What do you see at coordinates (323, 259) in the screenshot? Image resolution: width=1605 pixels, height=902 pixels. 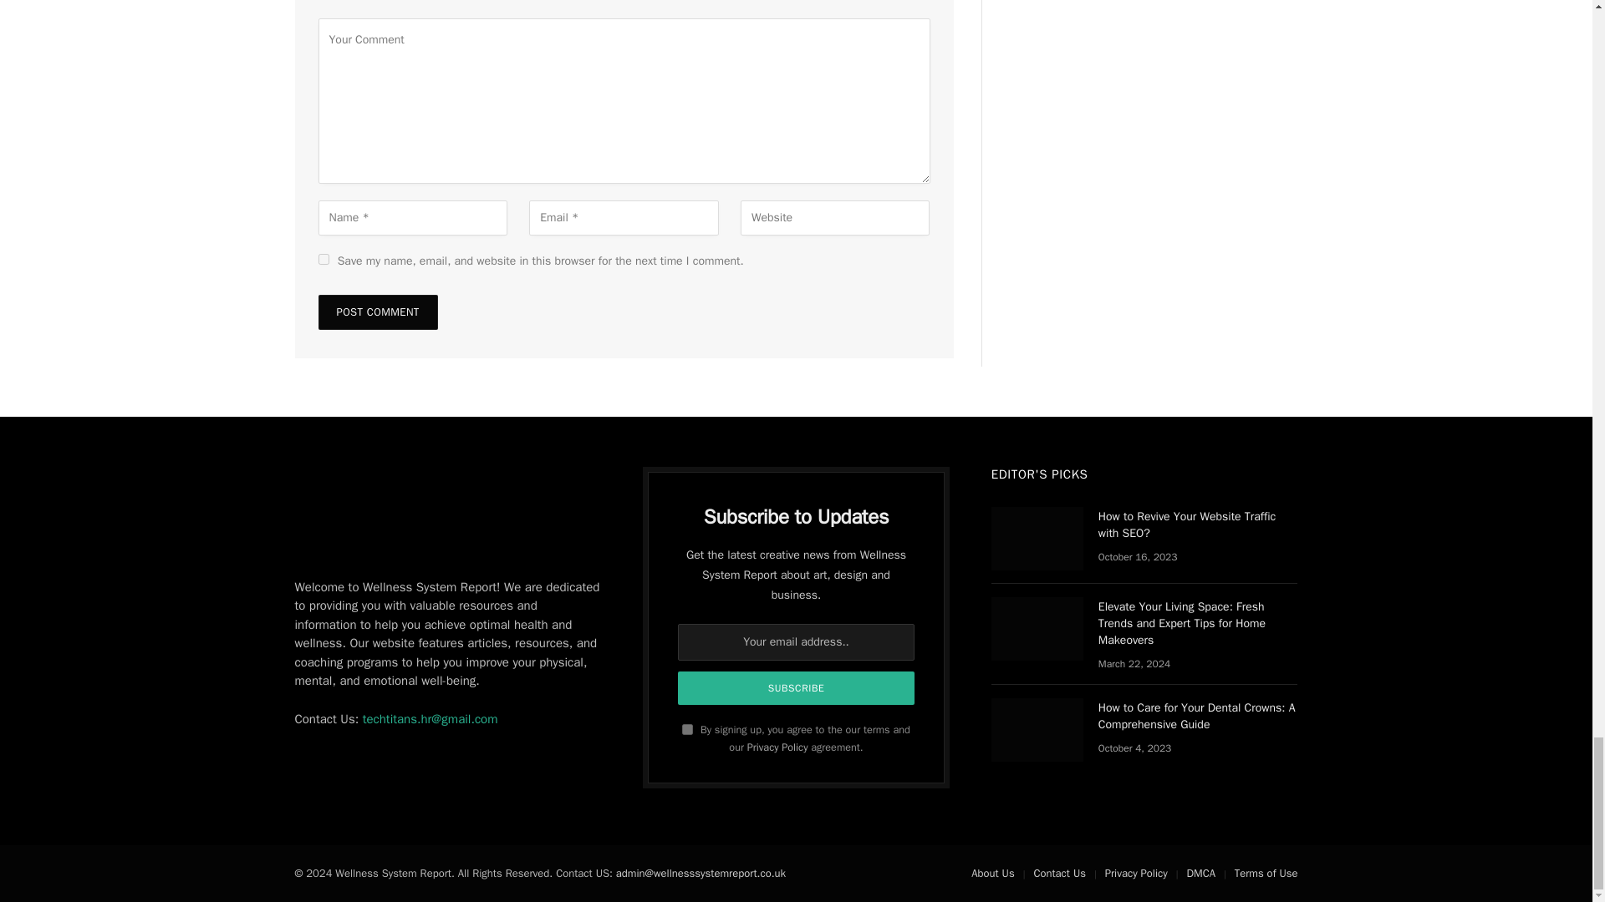 I see `yes` at bounding box center [323, 259].